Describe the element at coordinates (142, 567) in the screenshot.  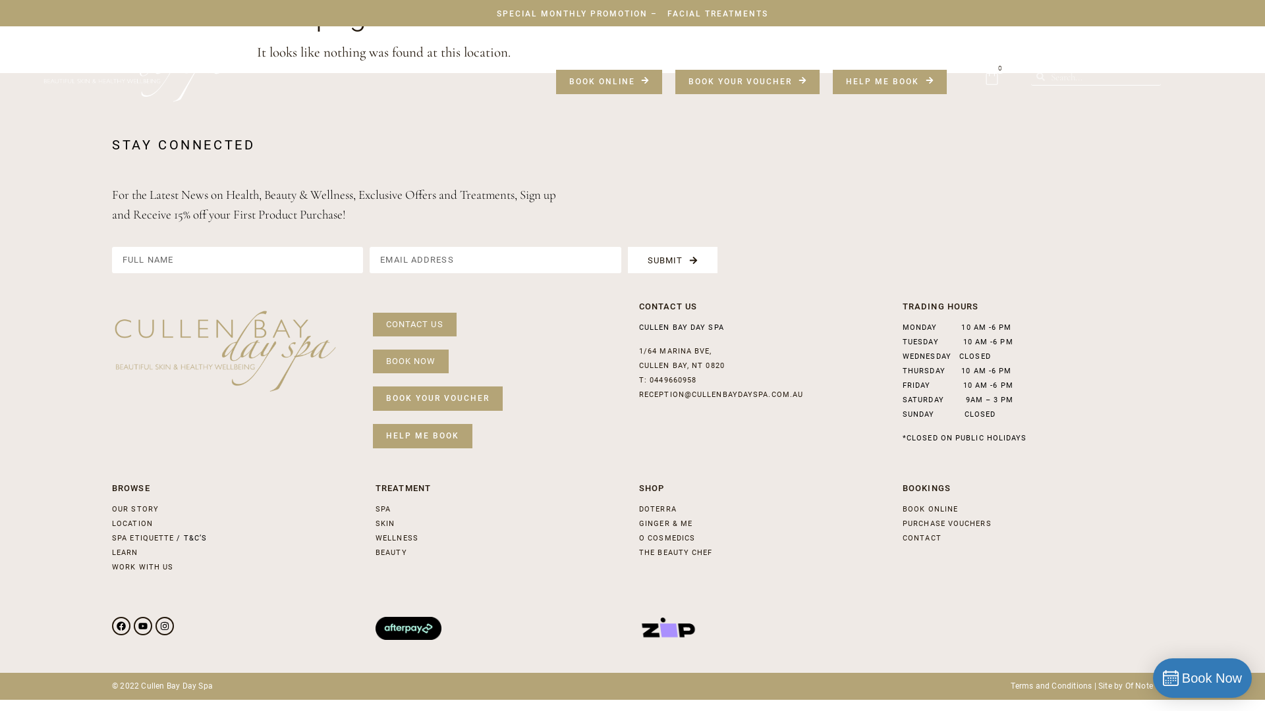
I see `WORK WITH US` at that location.